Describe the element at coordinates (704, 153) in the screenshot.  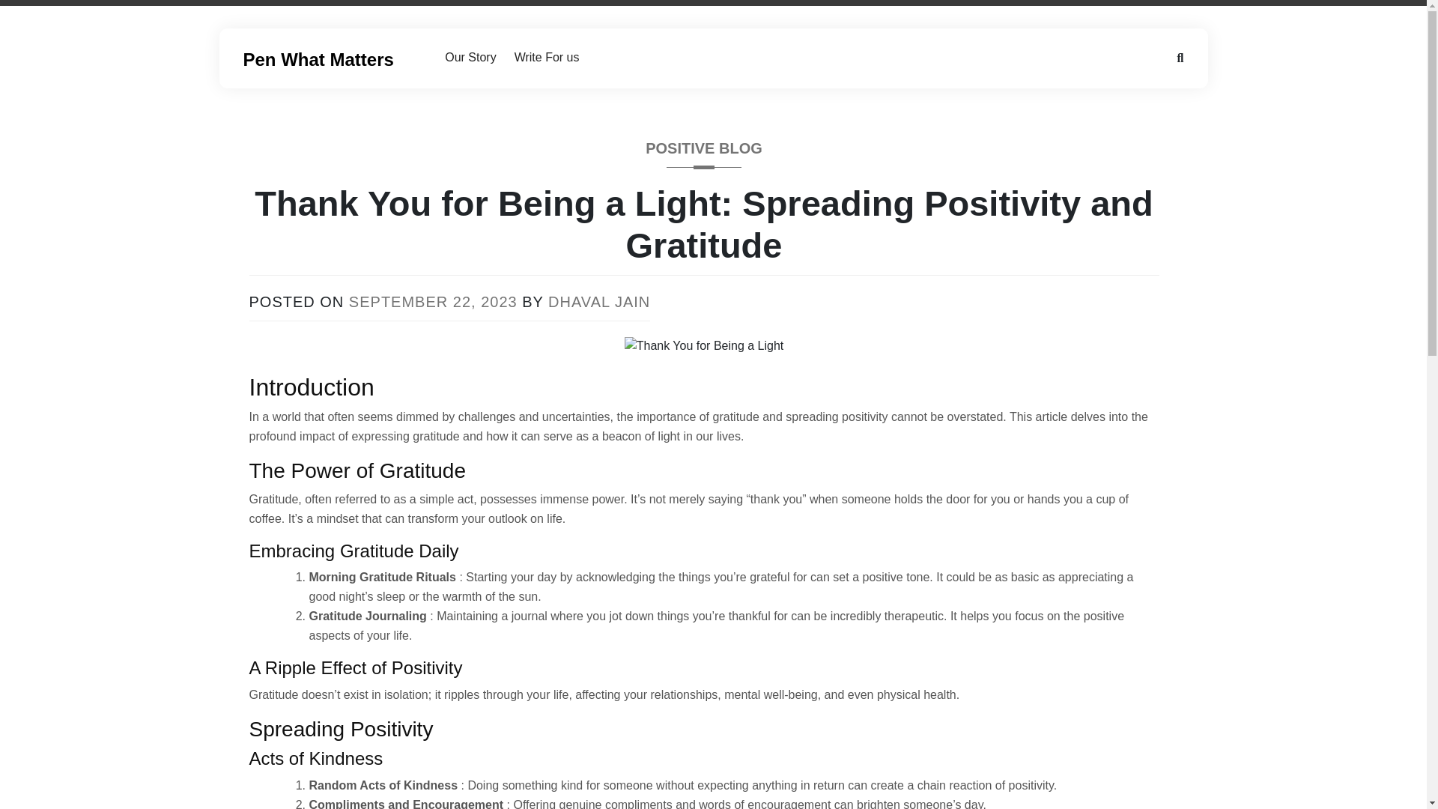
I see `POSITIVE BLOG` at that location.